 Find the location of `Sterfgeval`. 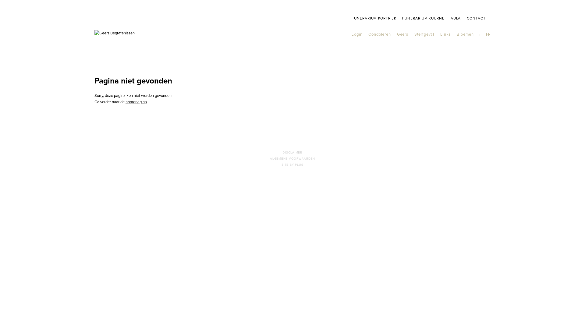

Sterfgeval is located at coordinates (424, 35).